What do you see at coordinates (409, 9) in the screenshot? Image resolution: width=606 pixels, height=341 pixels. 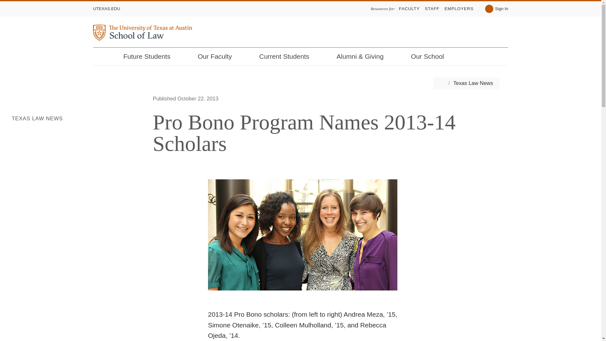 I see `FACULTY` at bounding box center [409, 9].